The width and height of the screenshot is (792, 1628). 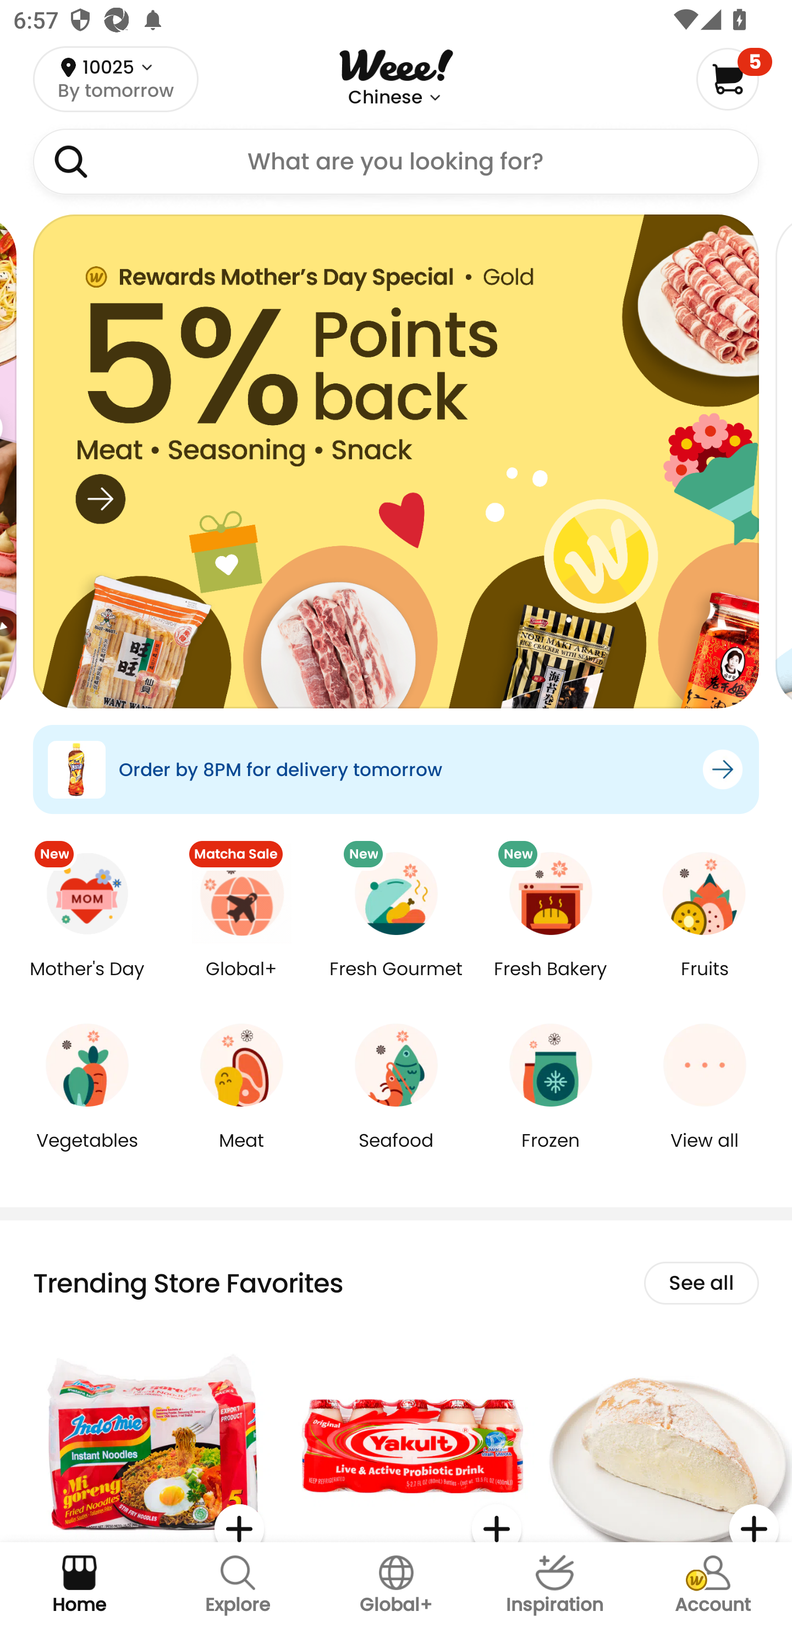 What do you see at coordinates (396, 162) in the screenshot?
I see `What are you looking for?` at bounding box center [396, 162].